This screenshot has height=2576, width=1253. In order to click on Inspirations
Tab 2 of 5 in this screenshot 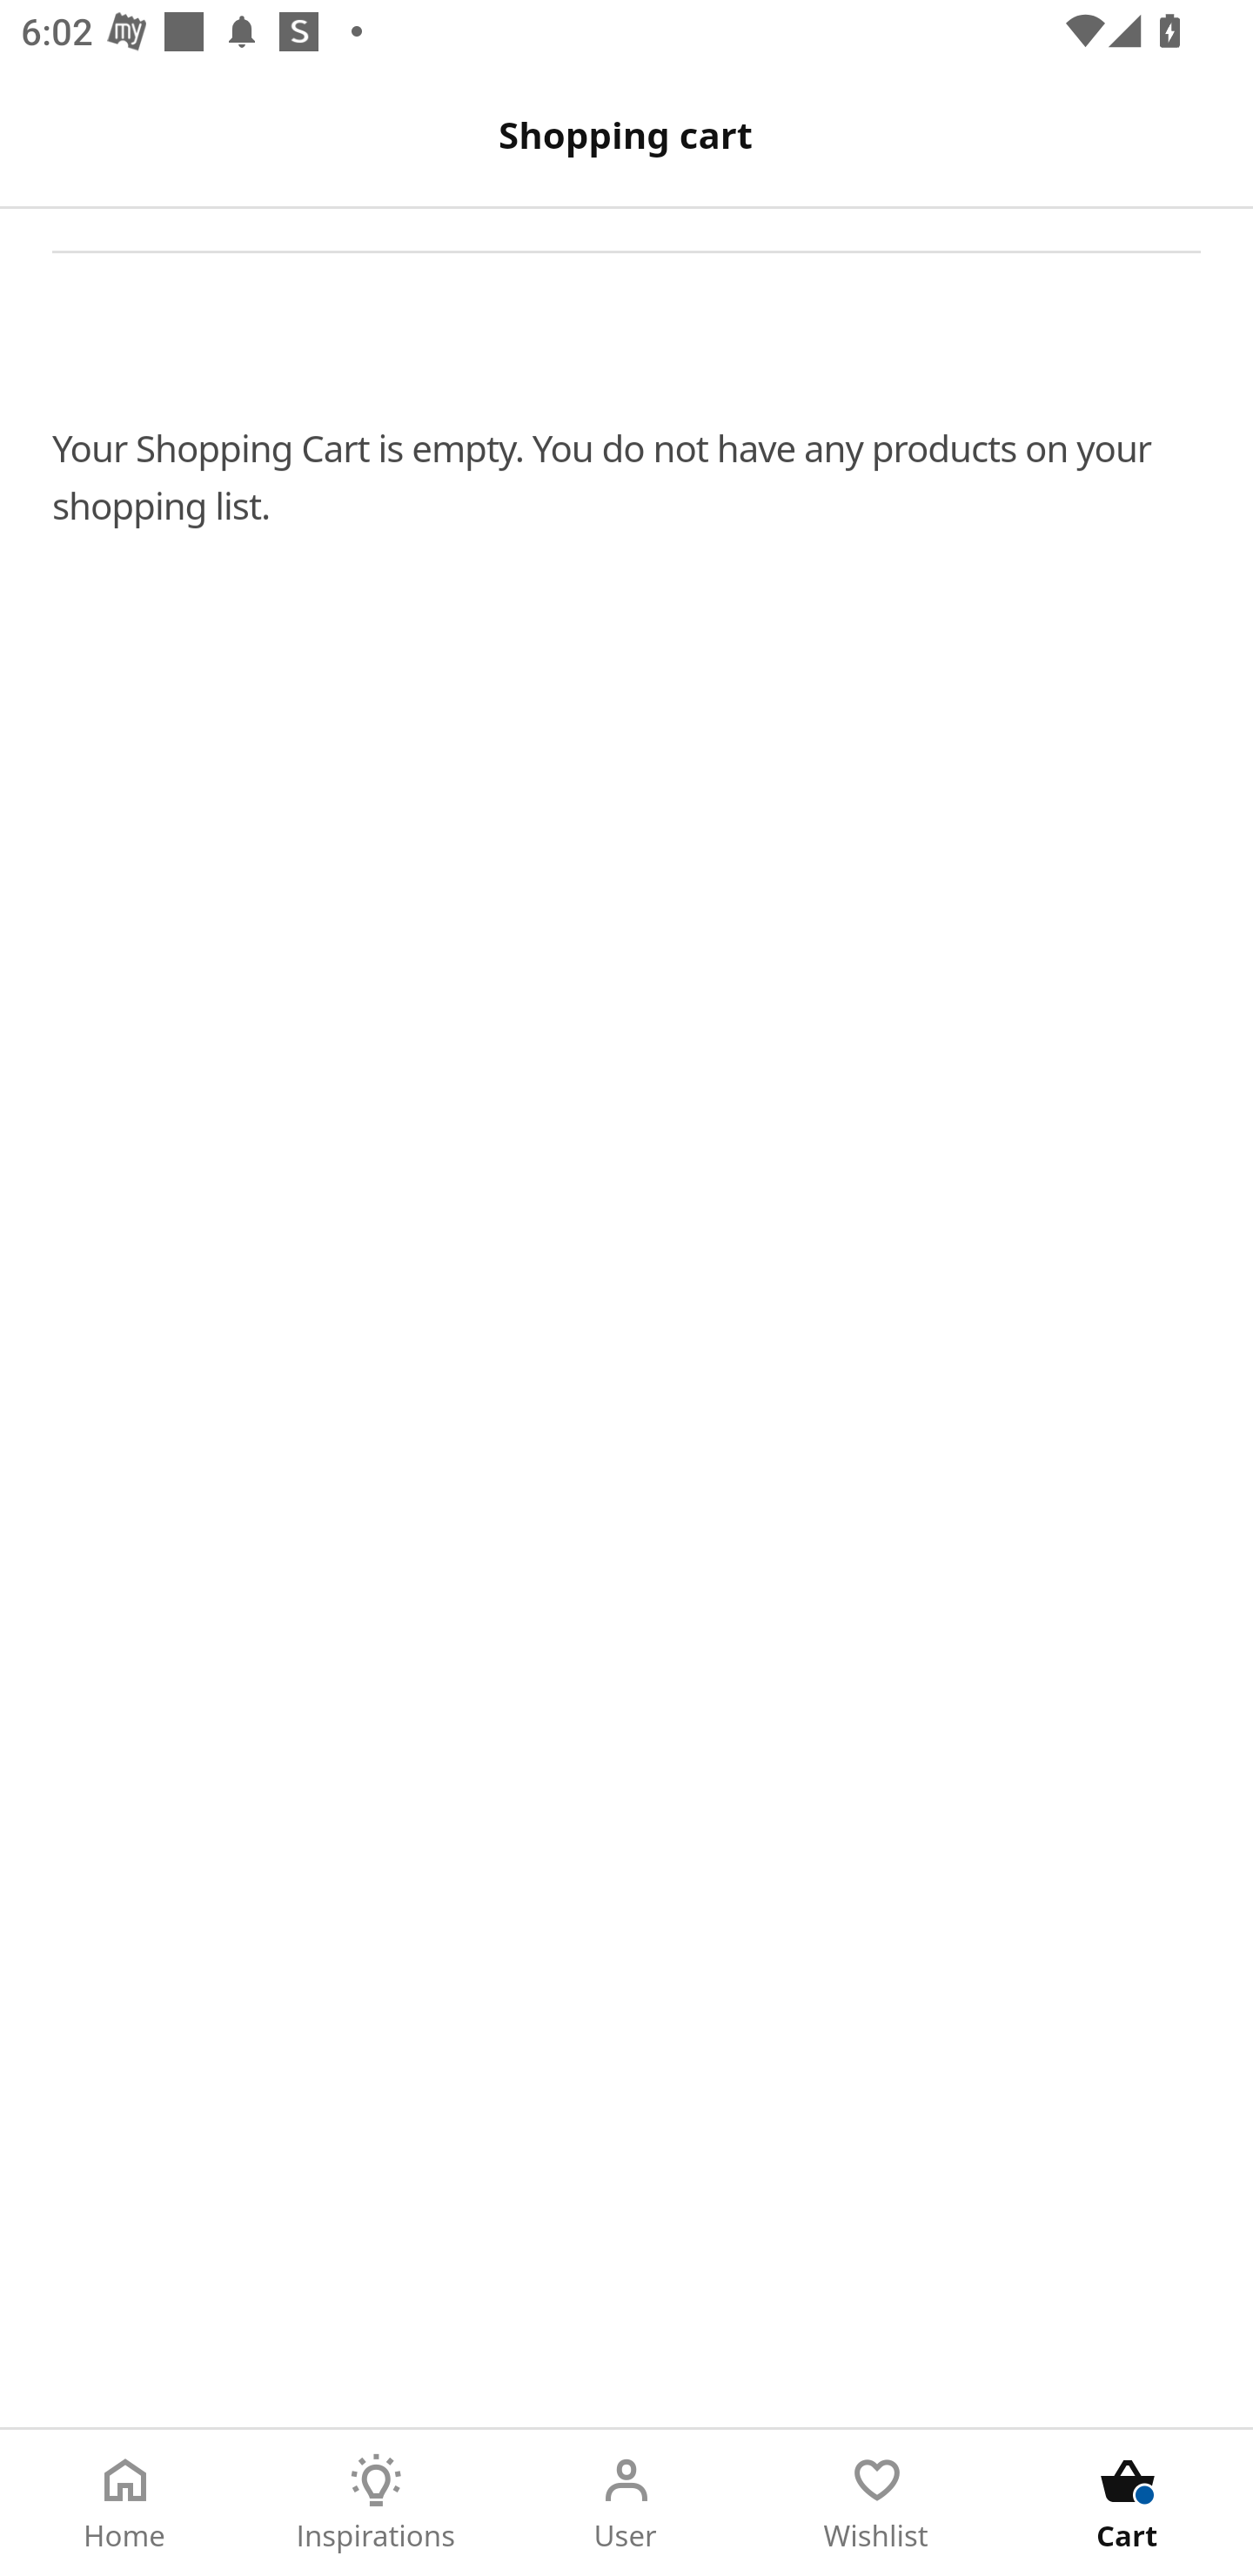, I will do `click(376, 2503)`.